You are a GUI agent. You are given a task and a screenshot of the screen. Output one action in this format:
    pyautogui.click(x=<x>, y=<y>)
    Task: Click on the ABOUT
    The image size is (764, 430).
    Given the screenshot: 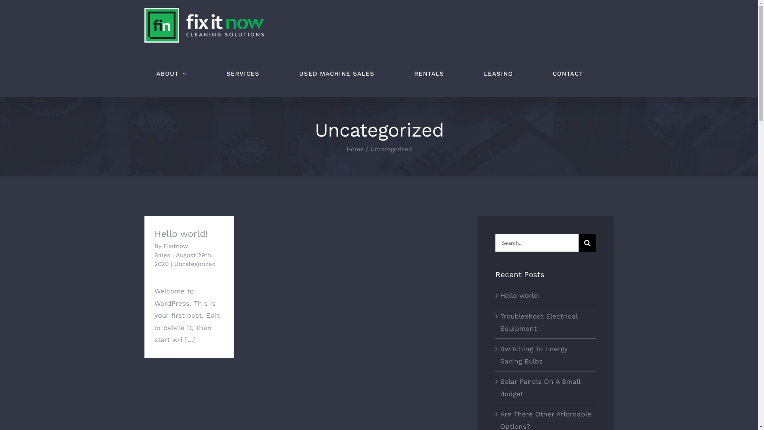 What is the action you would take?
    pyautogui.click(x=171, y=74)
    